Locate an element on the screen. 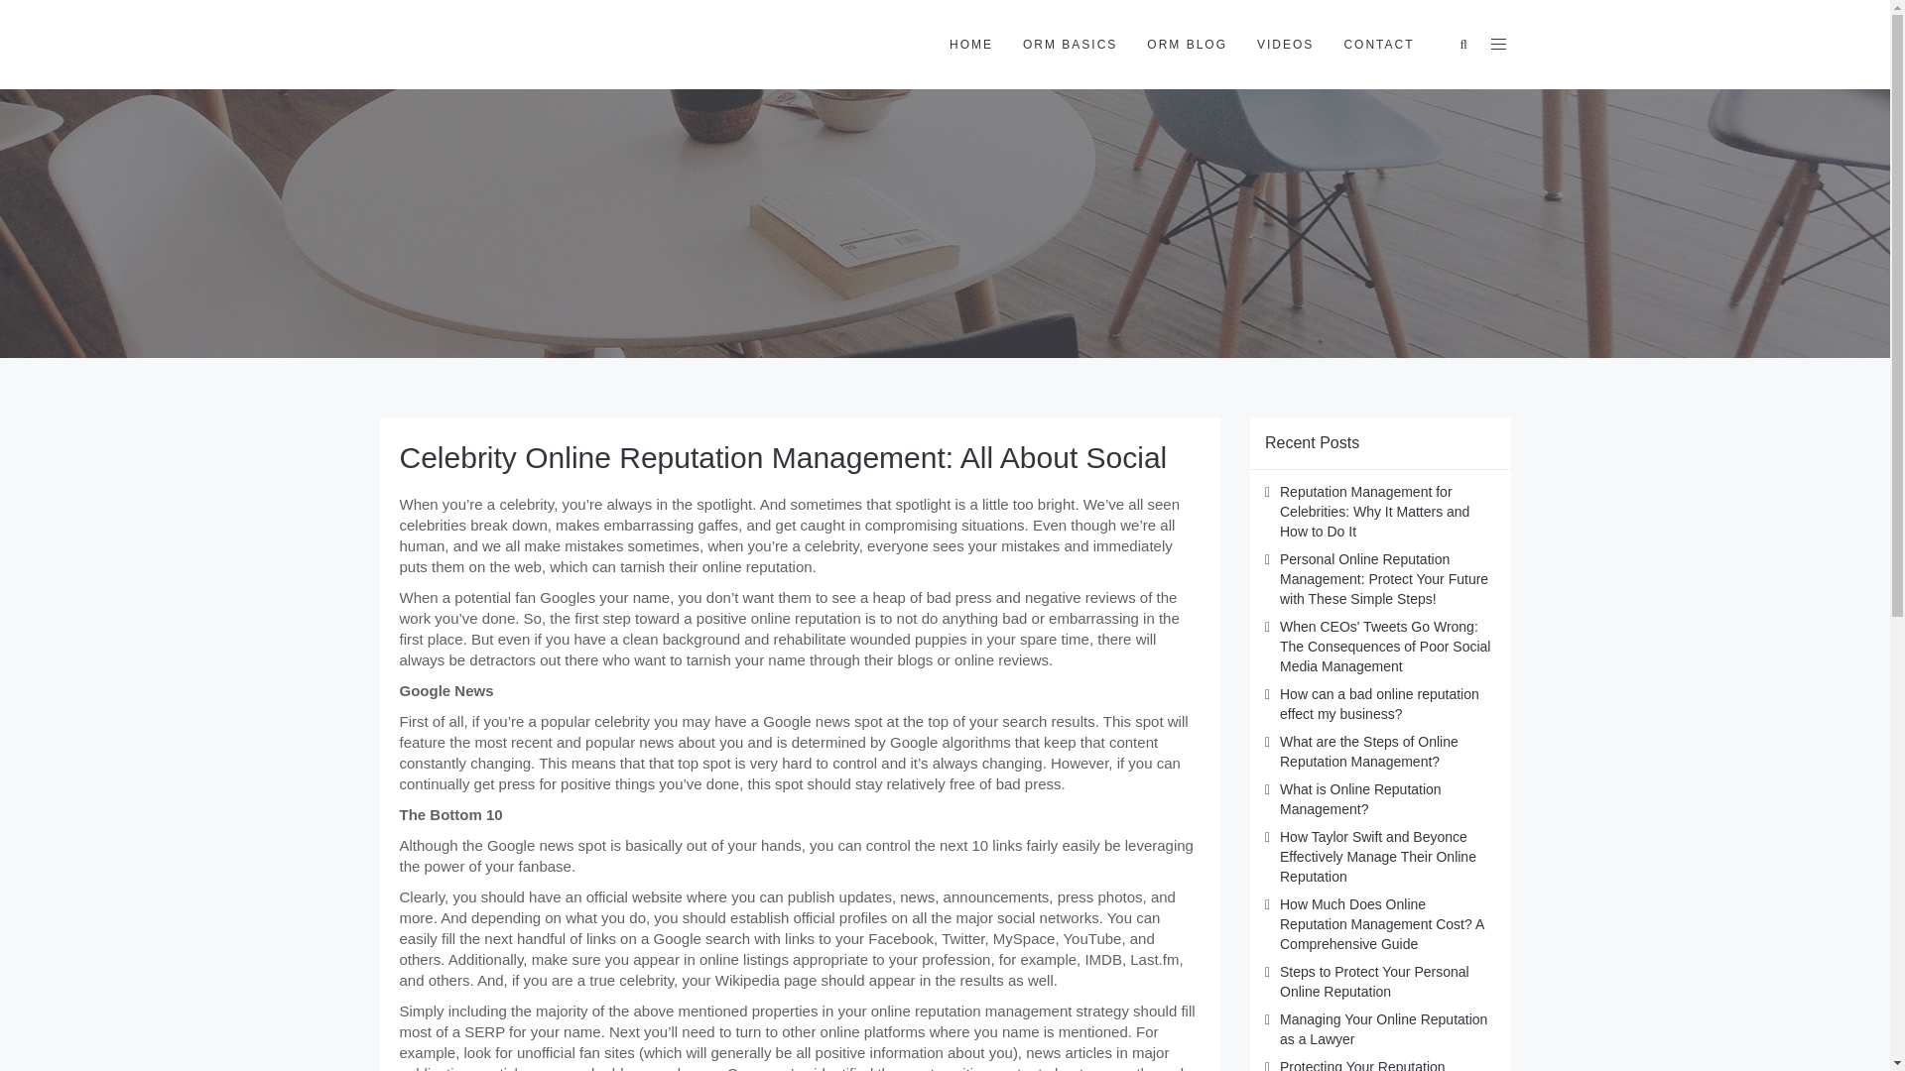 The width and height of the screenshot is (1905, 1071). How can a bad online reputation effect my business? is located at coordinates (1379, 704).